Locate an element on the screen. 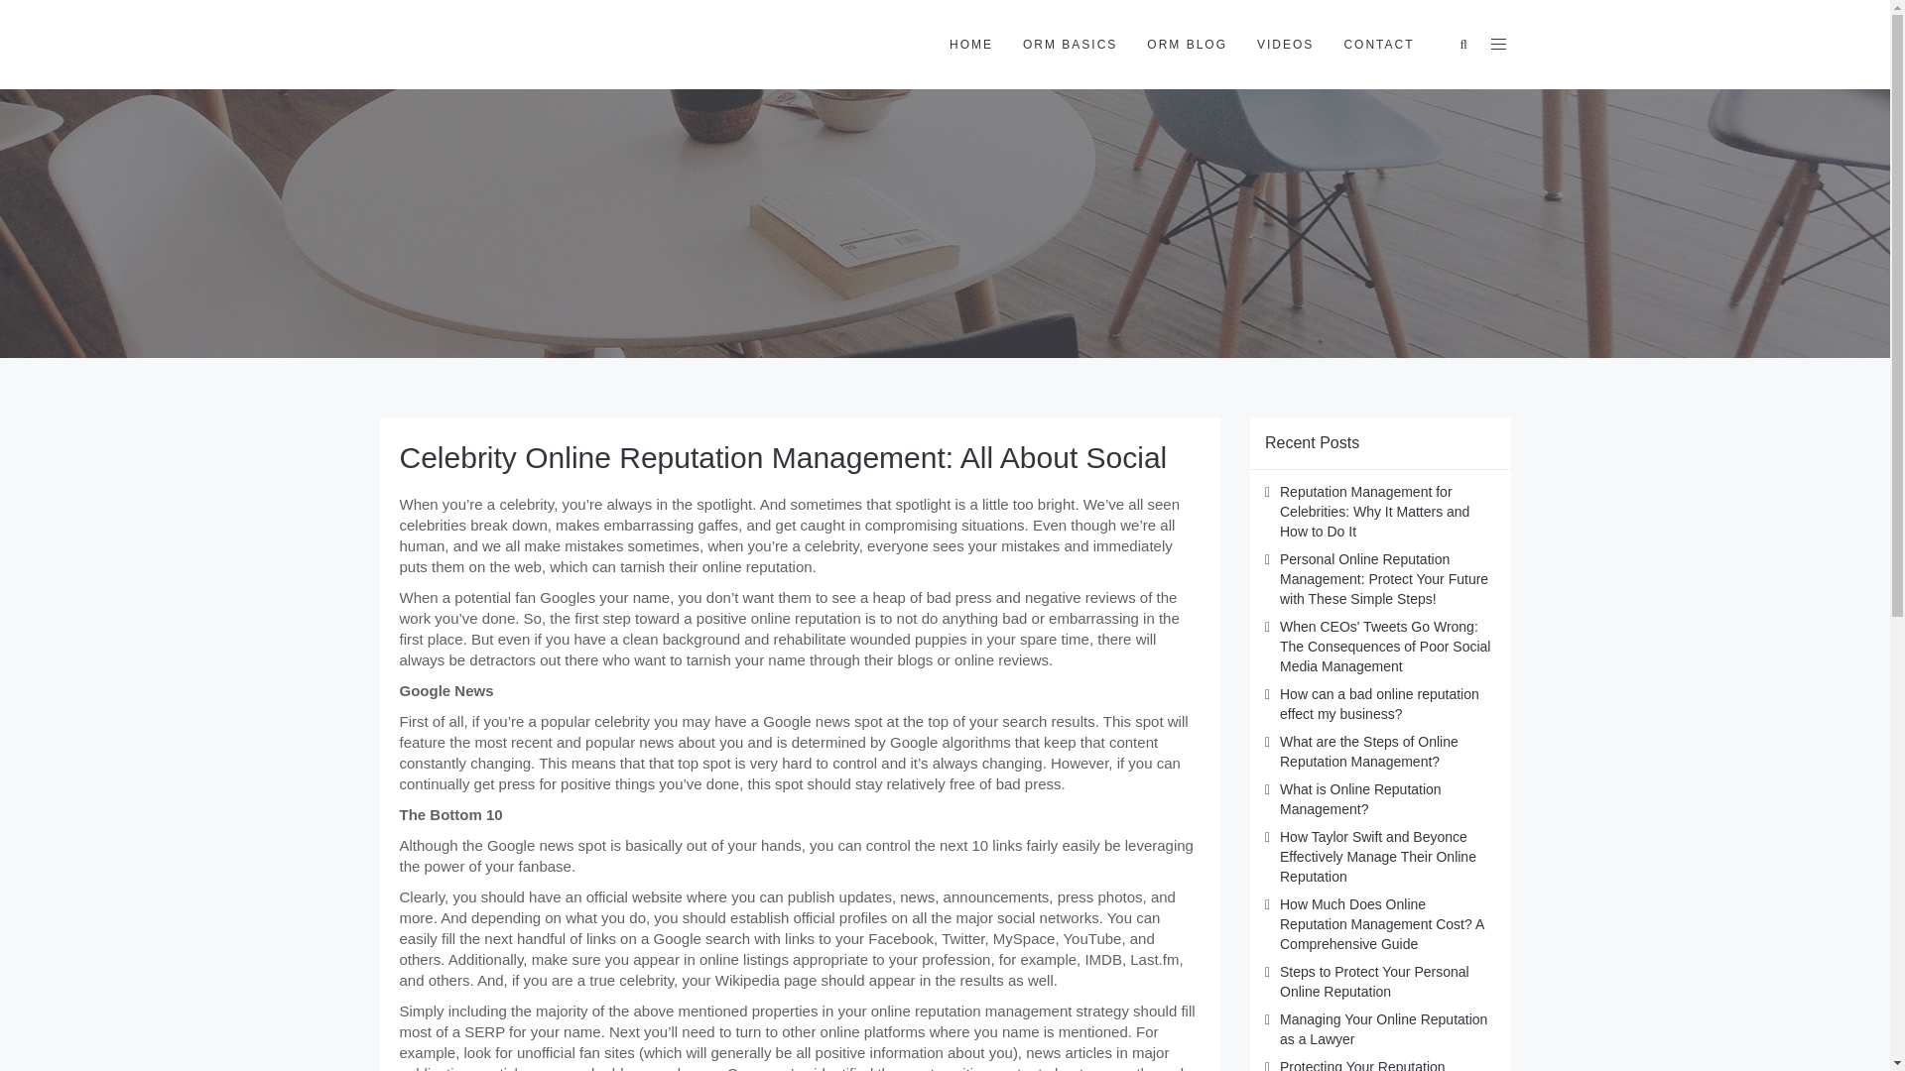 The width and height of the screenshot is (1905, 1071). How can a bad online reputation effect my business? is located at coordinates (1379, 704).